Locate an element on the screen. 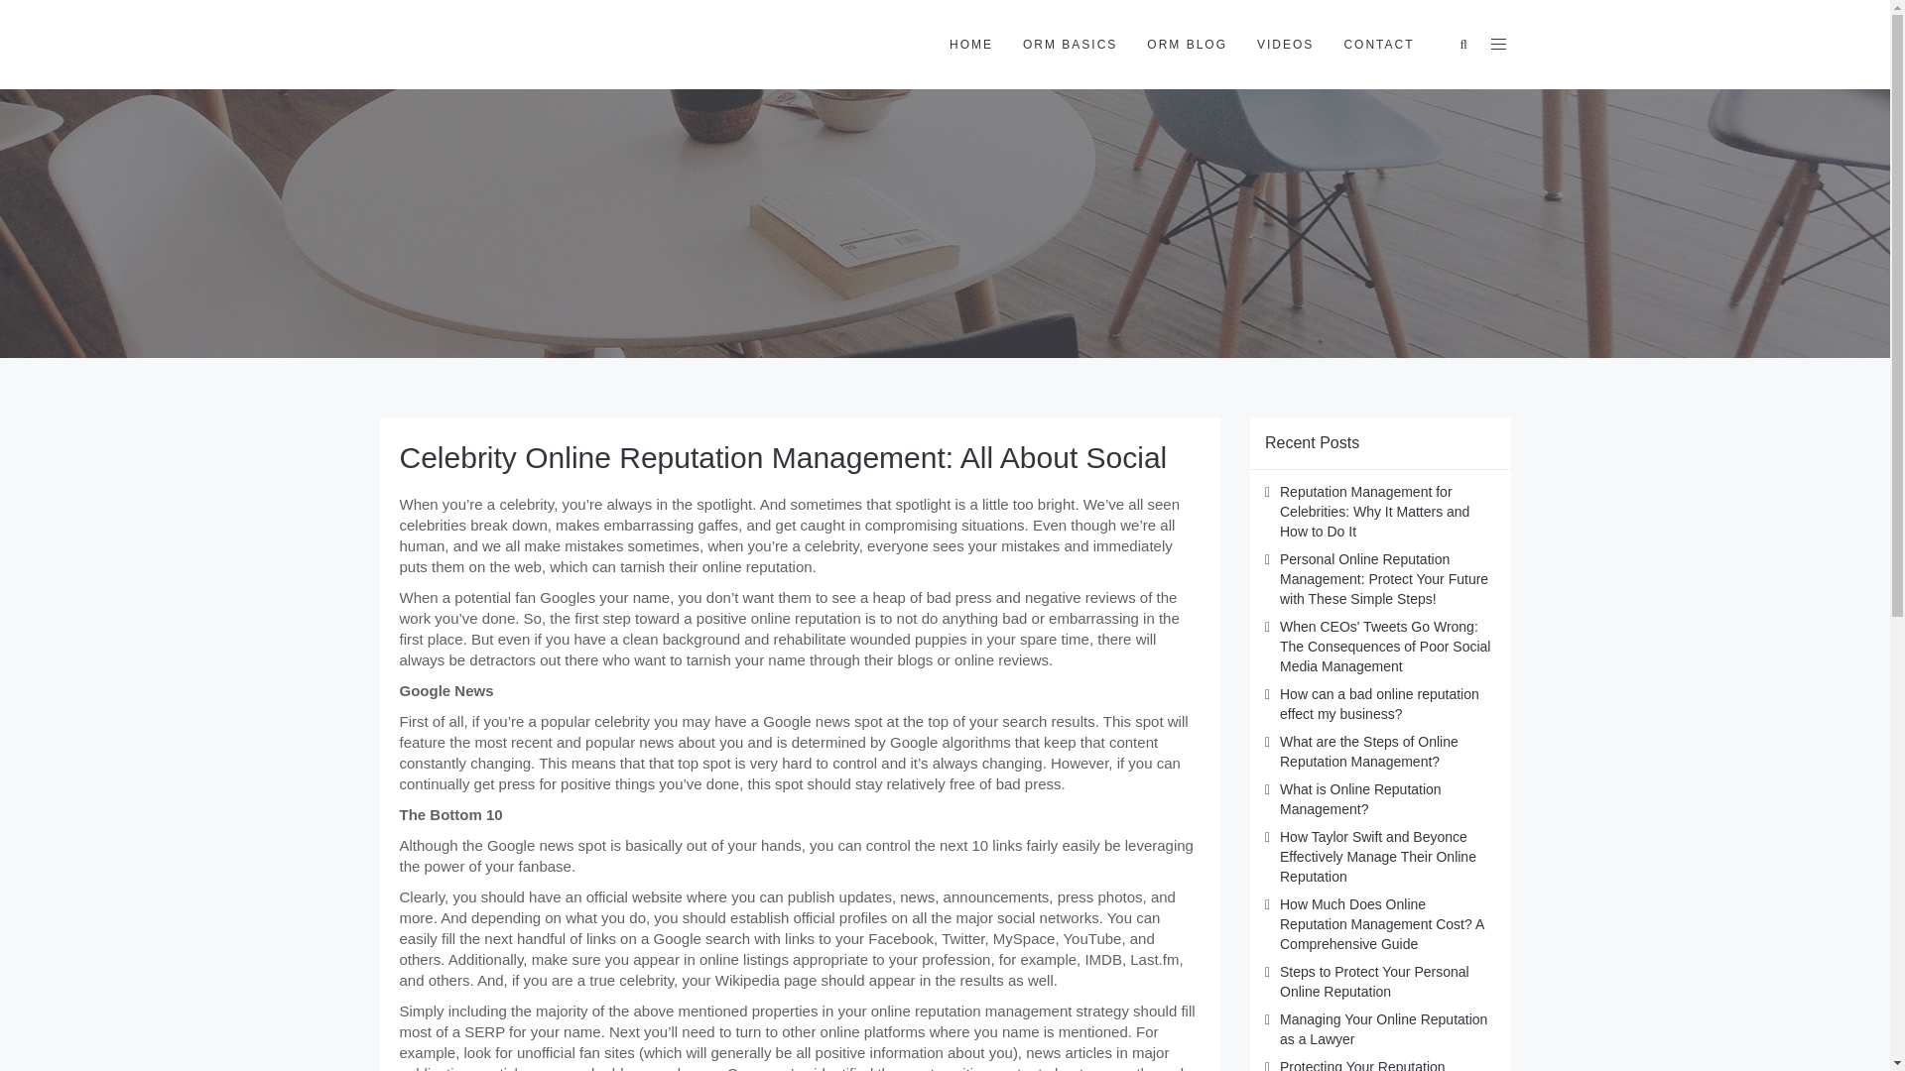 The width and height of the screenshot is (1905, 1071). How can a bad online reputation effect my business? is located at coordinates (1379, 704).